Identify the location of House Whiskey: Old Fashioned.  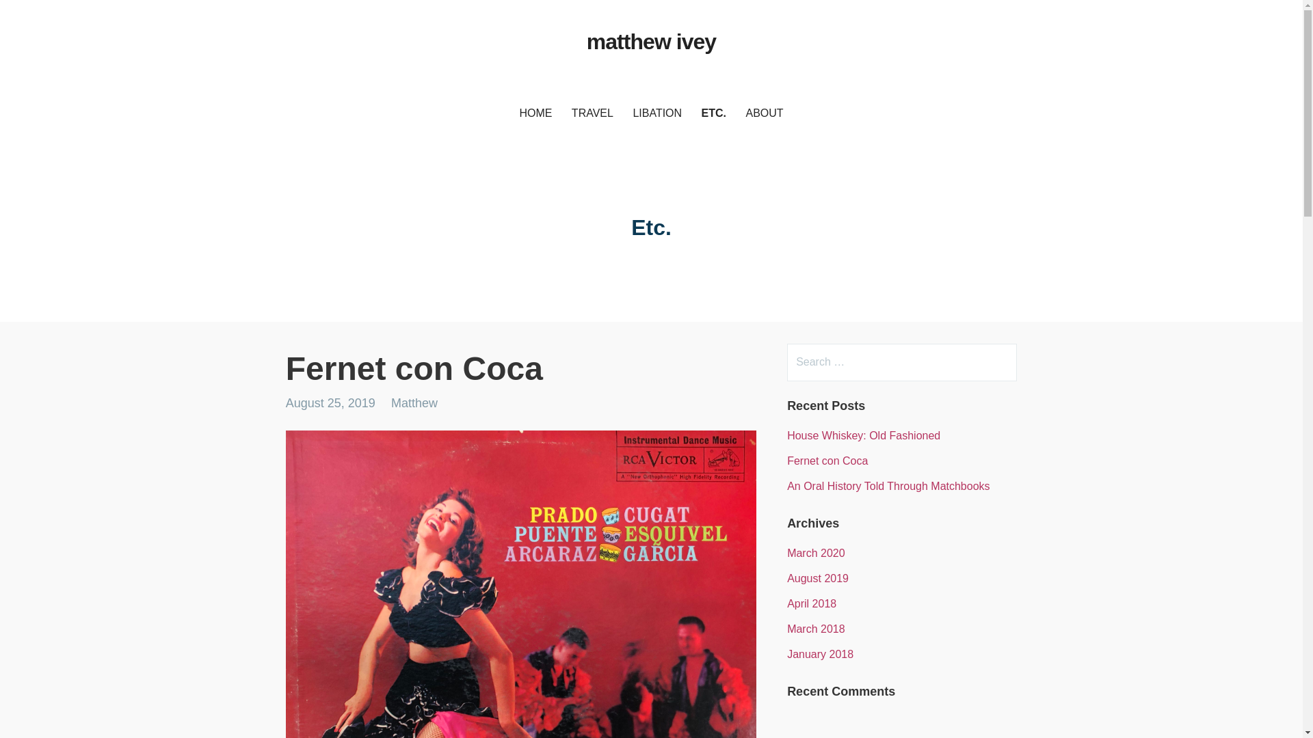
(863, 435).